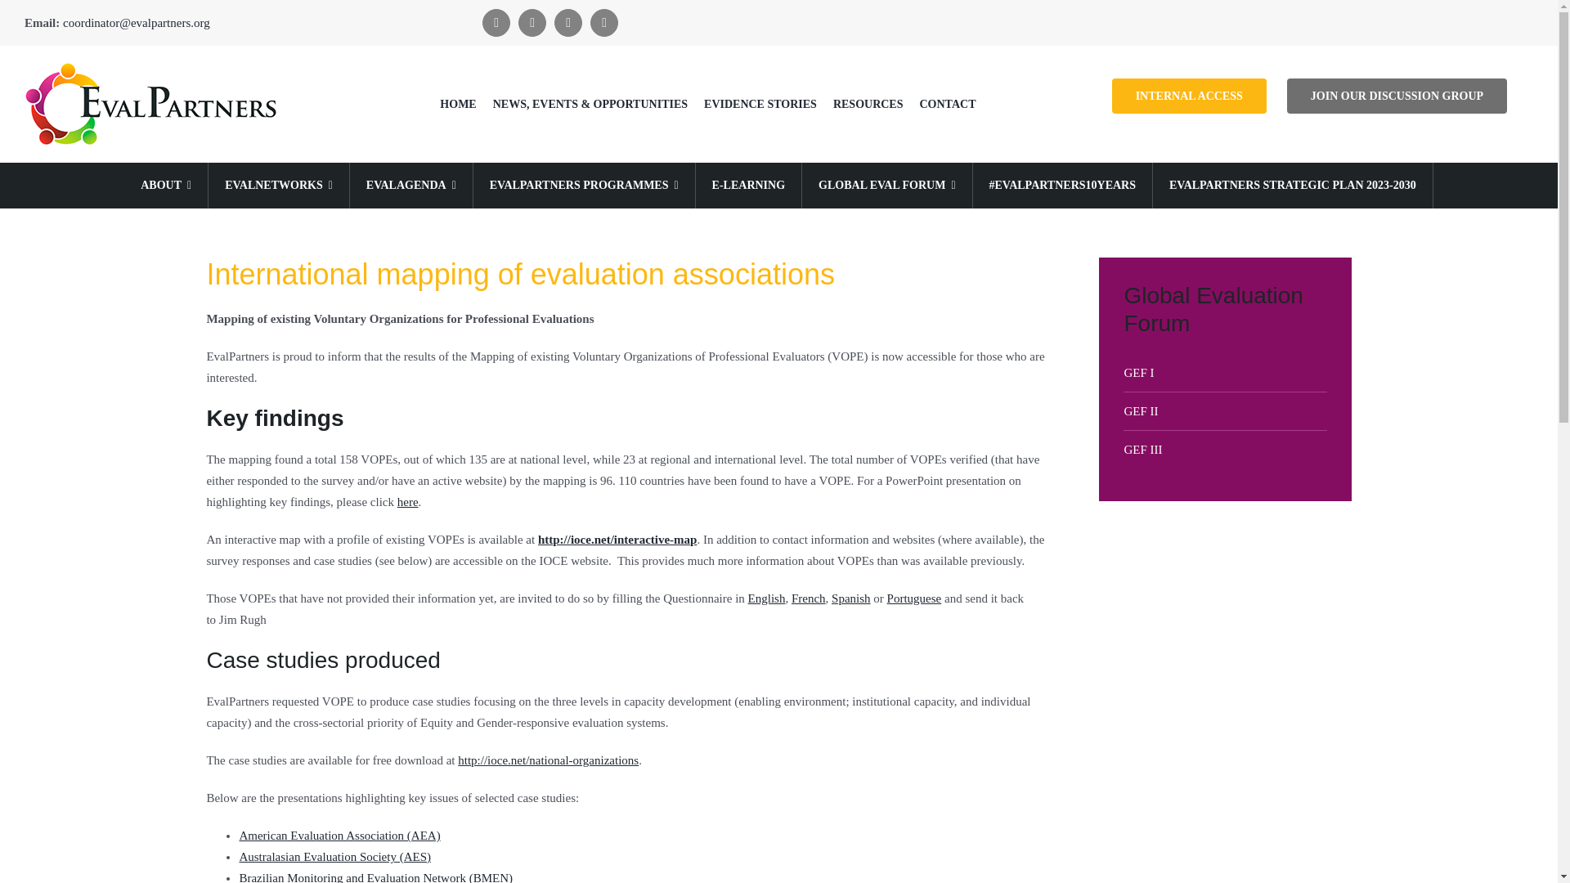 The width and height of the screenshot is (1570, 883). Describe the element at coordinates (567, 23) in the screenshot. I see `LinkedIn` at that location.